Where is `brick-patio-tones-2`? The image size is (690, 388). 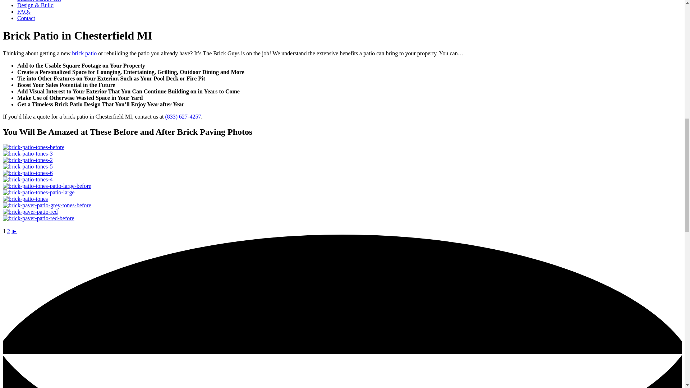
brick-patio-tones-2 is located at coordinates (28, 160).